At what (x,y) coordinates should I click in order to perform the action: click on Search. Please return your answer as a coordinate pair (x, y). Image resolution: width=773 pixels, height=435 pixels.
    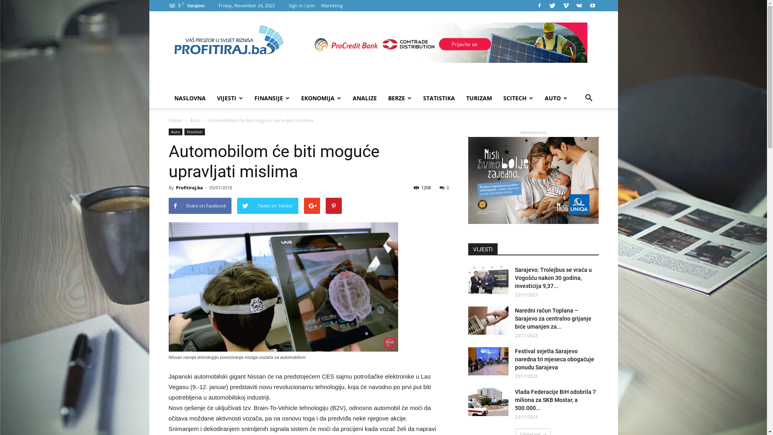
    Looking at the image, I should click on (577, 130).